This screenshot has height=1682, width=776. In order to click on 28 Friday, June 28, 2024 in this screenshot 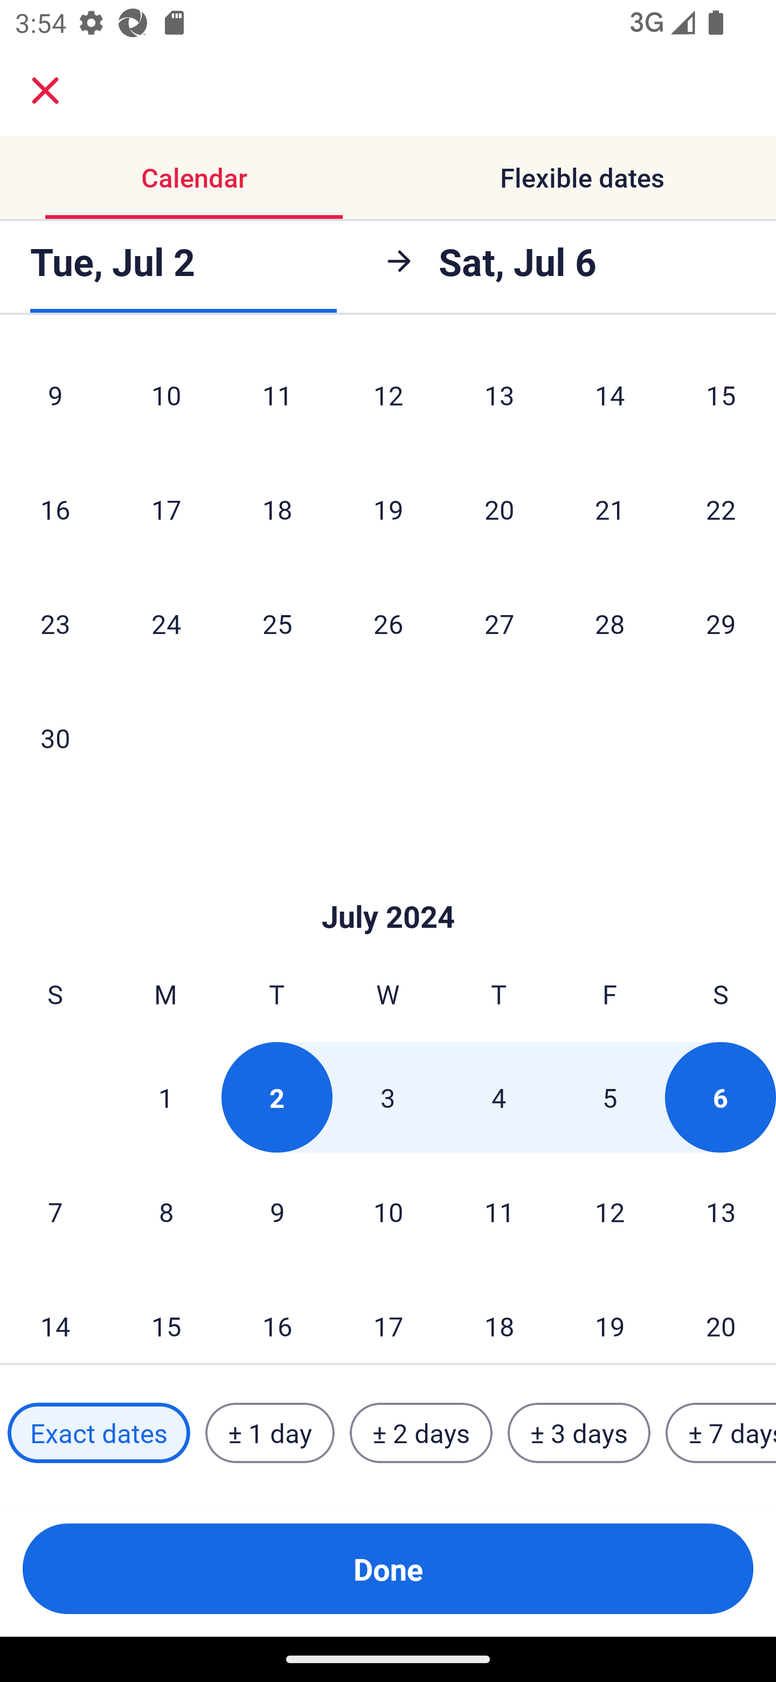, I will do `click(610, 624)`.